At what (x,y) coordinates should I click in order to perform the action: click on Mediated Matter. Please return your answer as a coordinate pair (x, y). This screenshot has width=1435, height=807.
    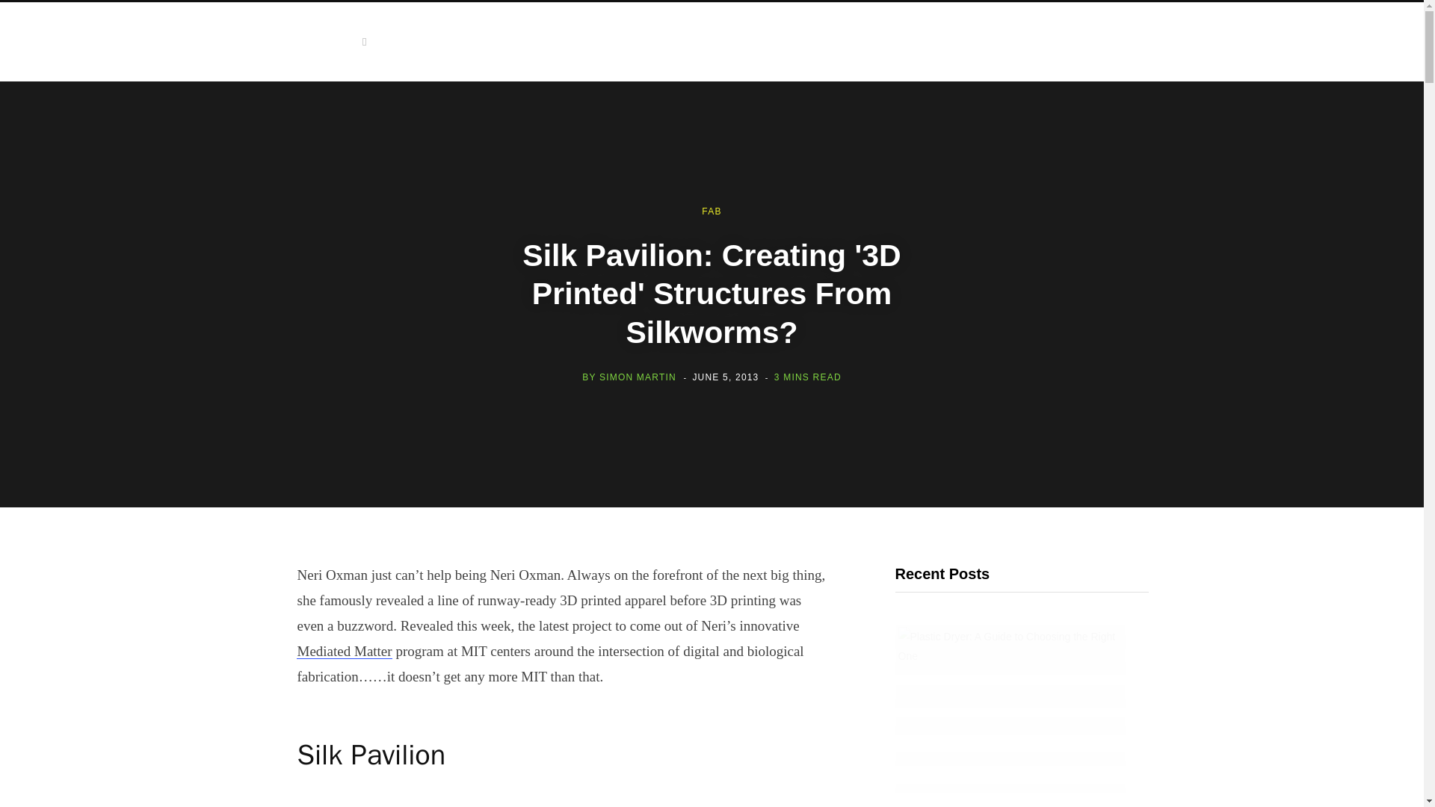
    Looking at the image, I should click on (344, 651).